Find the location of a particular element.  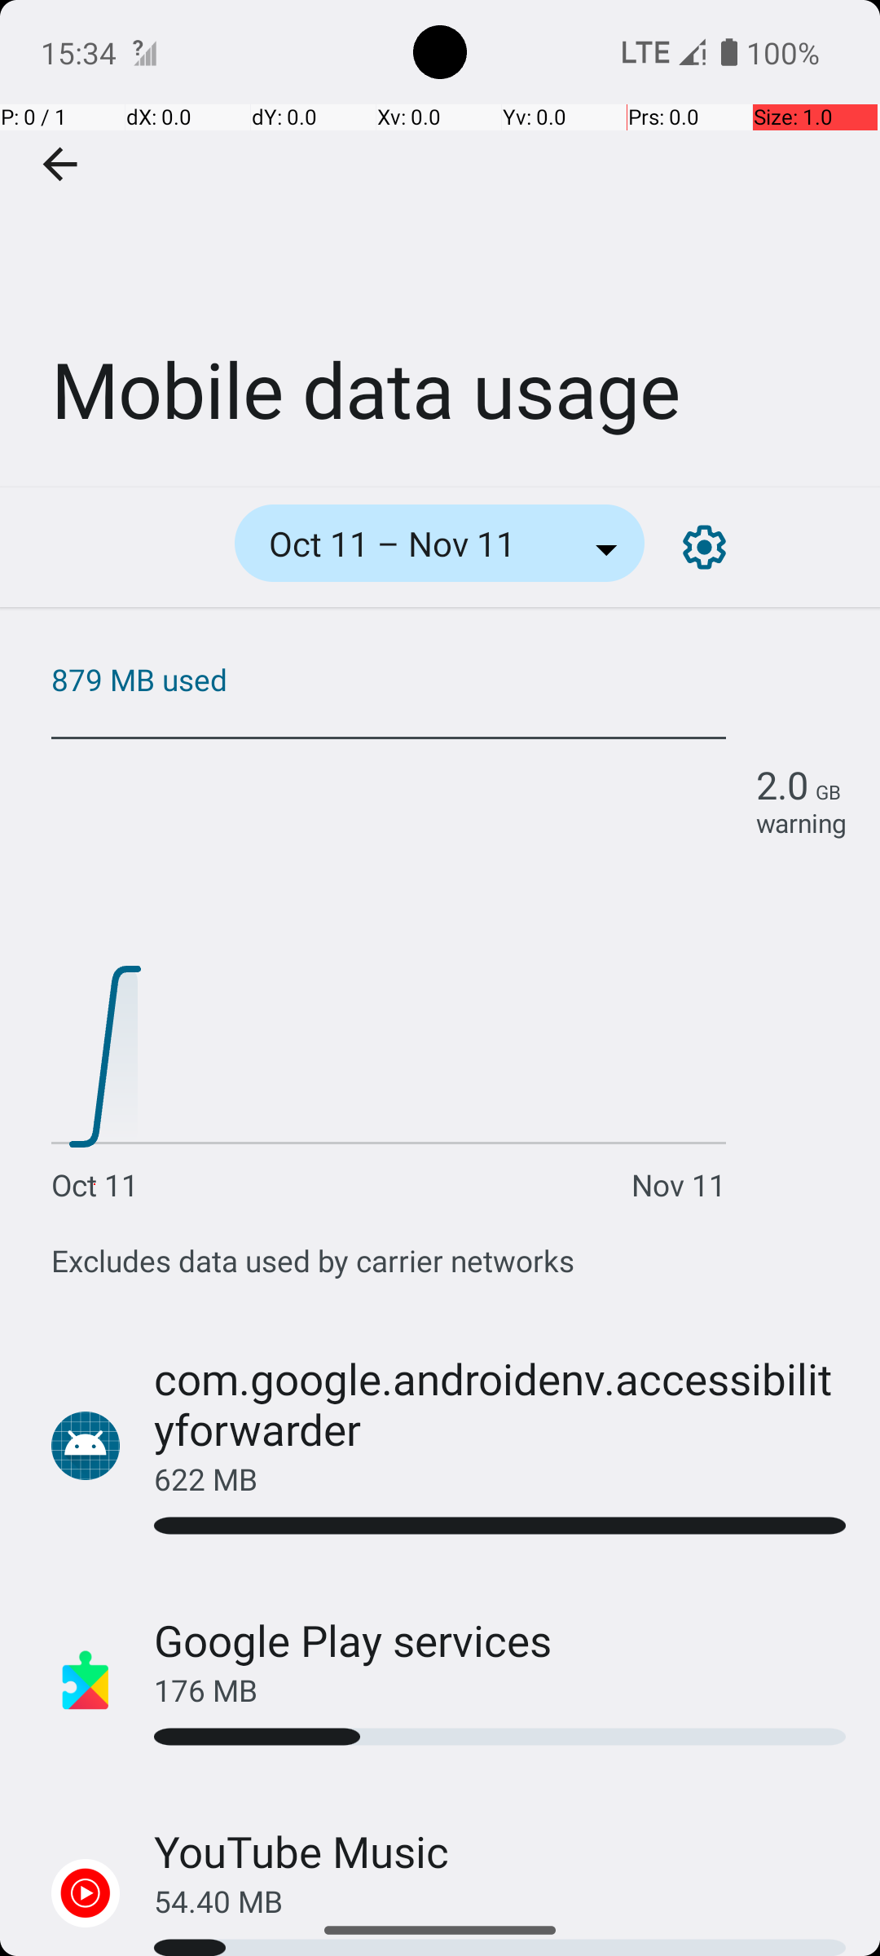

Configure is located at coordinates (704, 548).